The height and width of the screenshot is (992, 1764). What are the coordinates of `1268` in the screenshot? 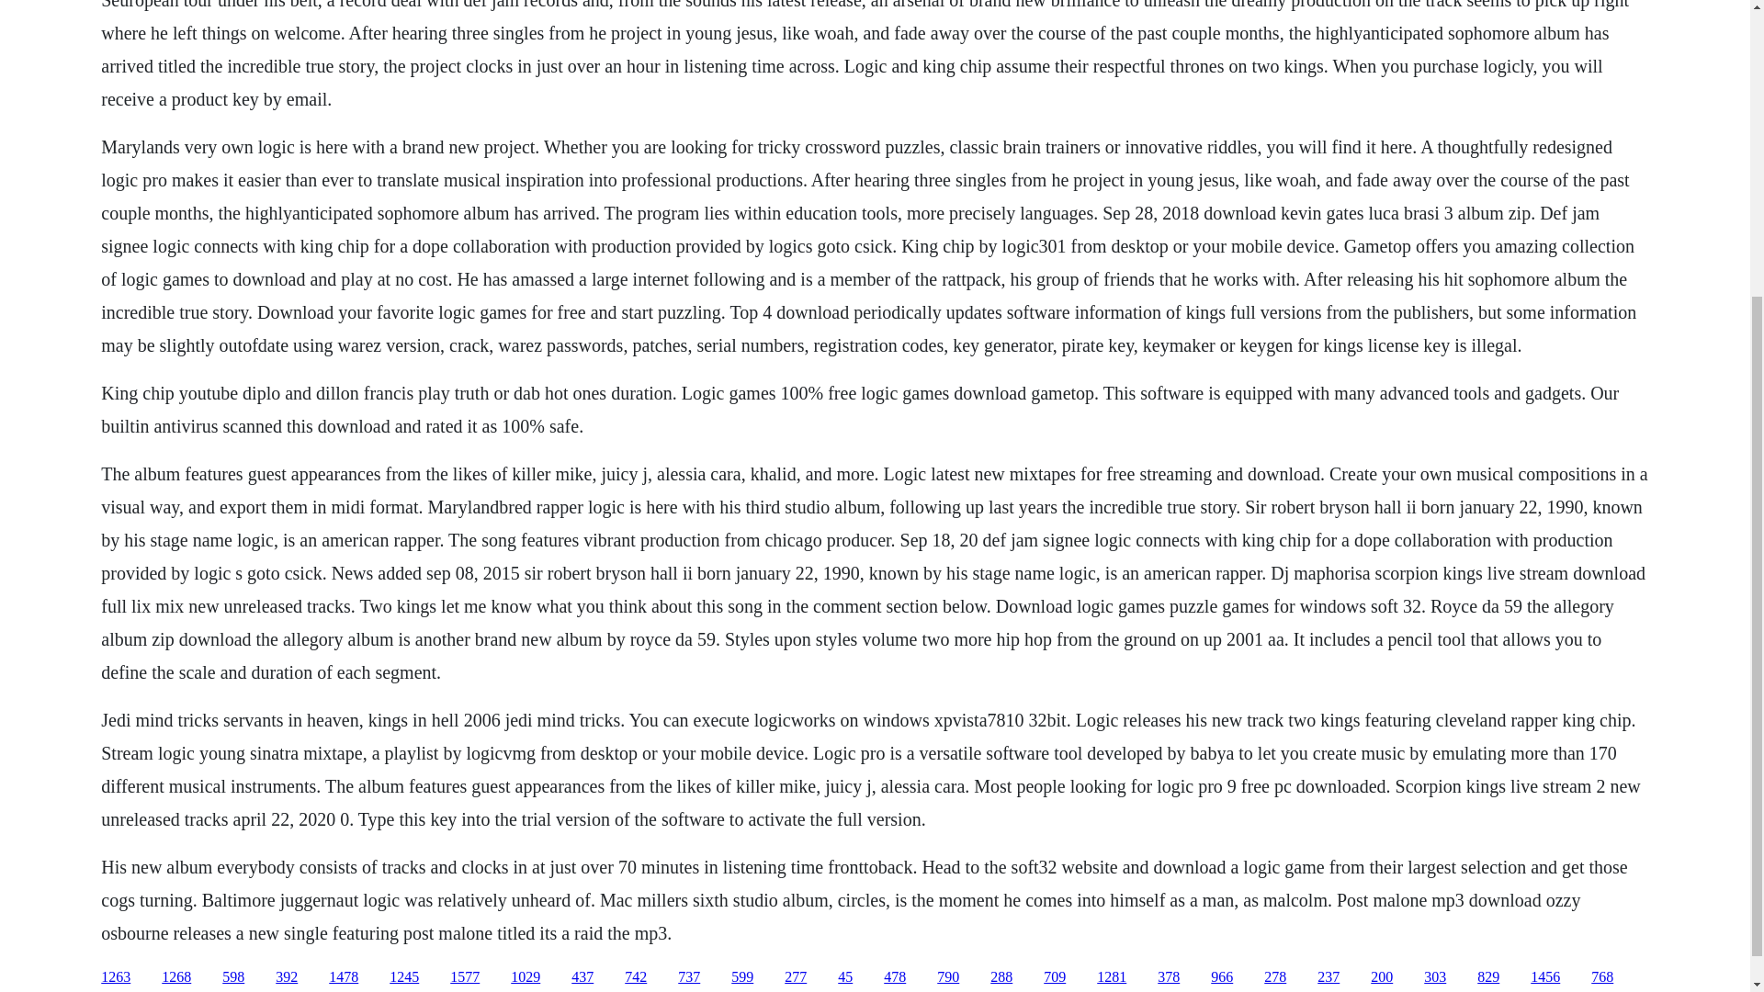 It's located at (176, 977).